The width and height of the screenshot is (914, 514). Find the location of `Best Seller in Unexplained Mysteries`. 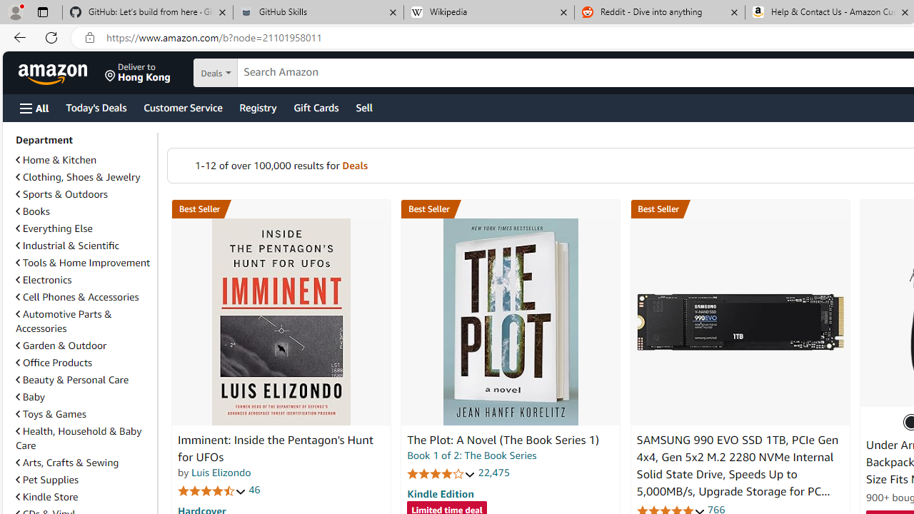

Best Seller in Unexplained Mysteries is located at coordinates (281, 209).